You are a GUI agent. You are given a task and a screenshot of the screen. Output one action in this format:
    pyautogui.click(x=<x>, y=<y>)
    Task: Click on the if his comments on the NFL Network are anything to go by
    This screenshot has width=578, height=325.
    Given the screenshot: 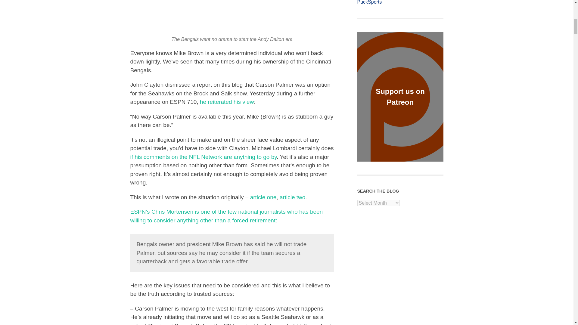 What is the action you would take?
    pyautogui.click(x=204, y=157)
    